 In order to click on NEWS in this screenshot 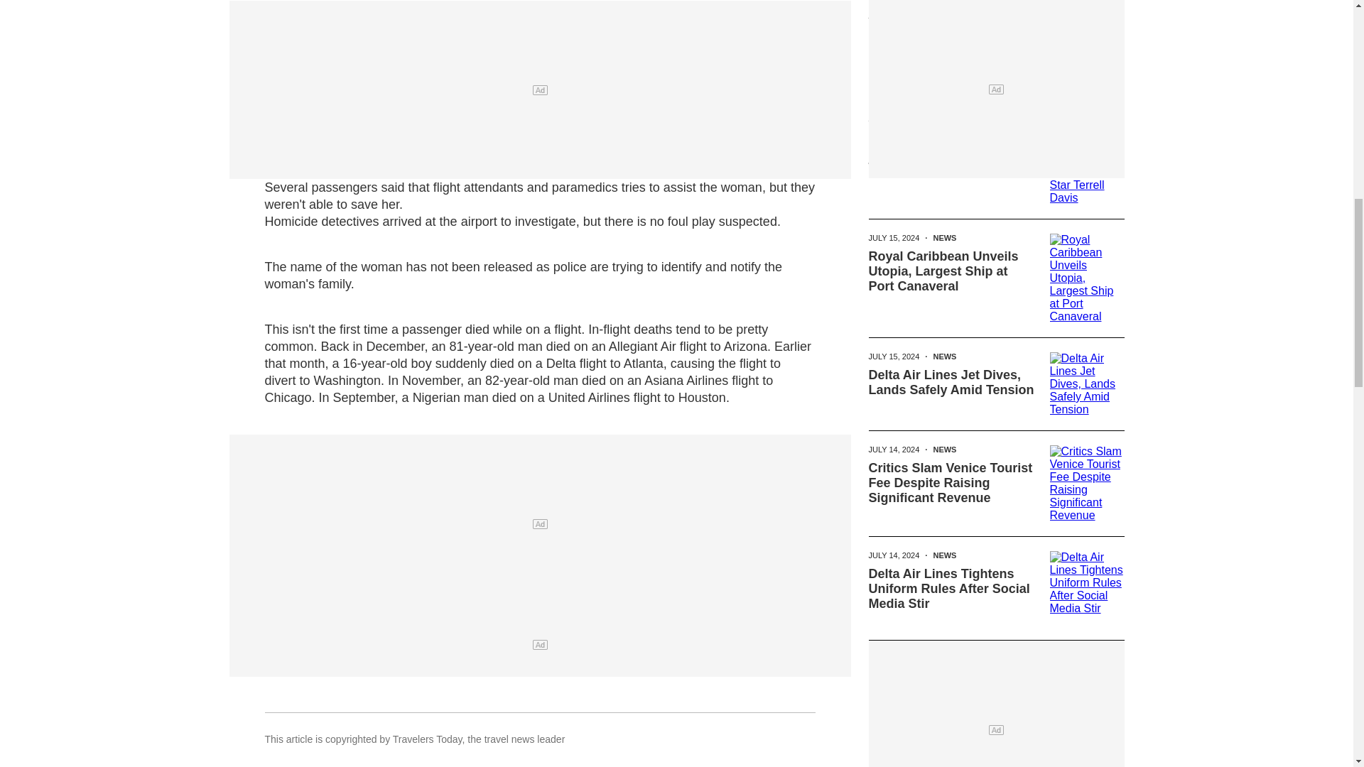, I will do `click(944, 450)`.